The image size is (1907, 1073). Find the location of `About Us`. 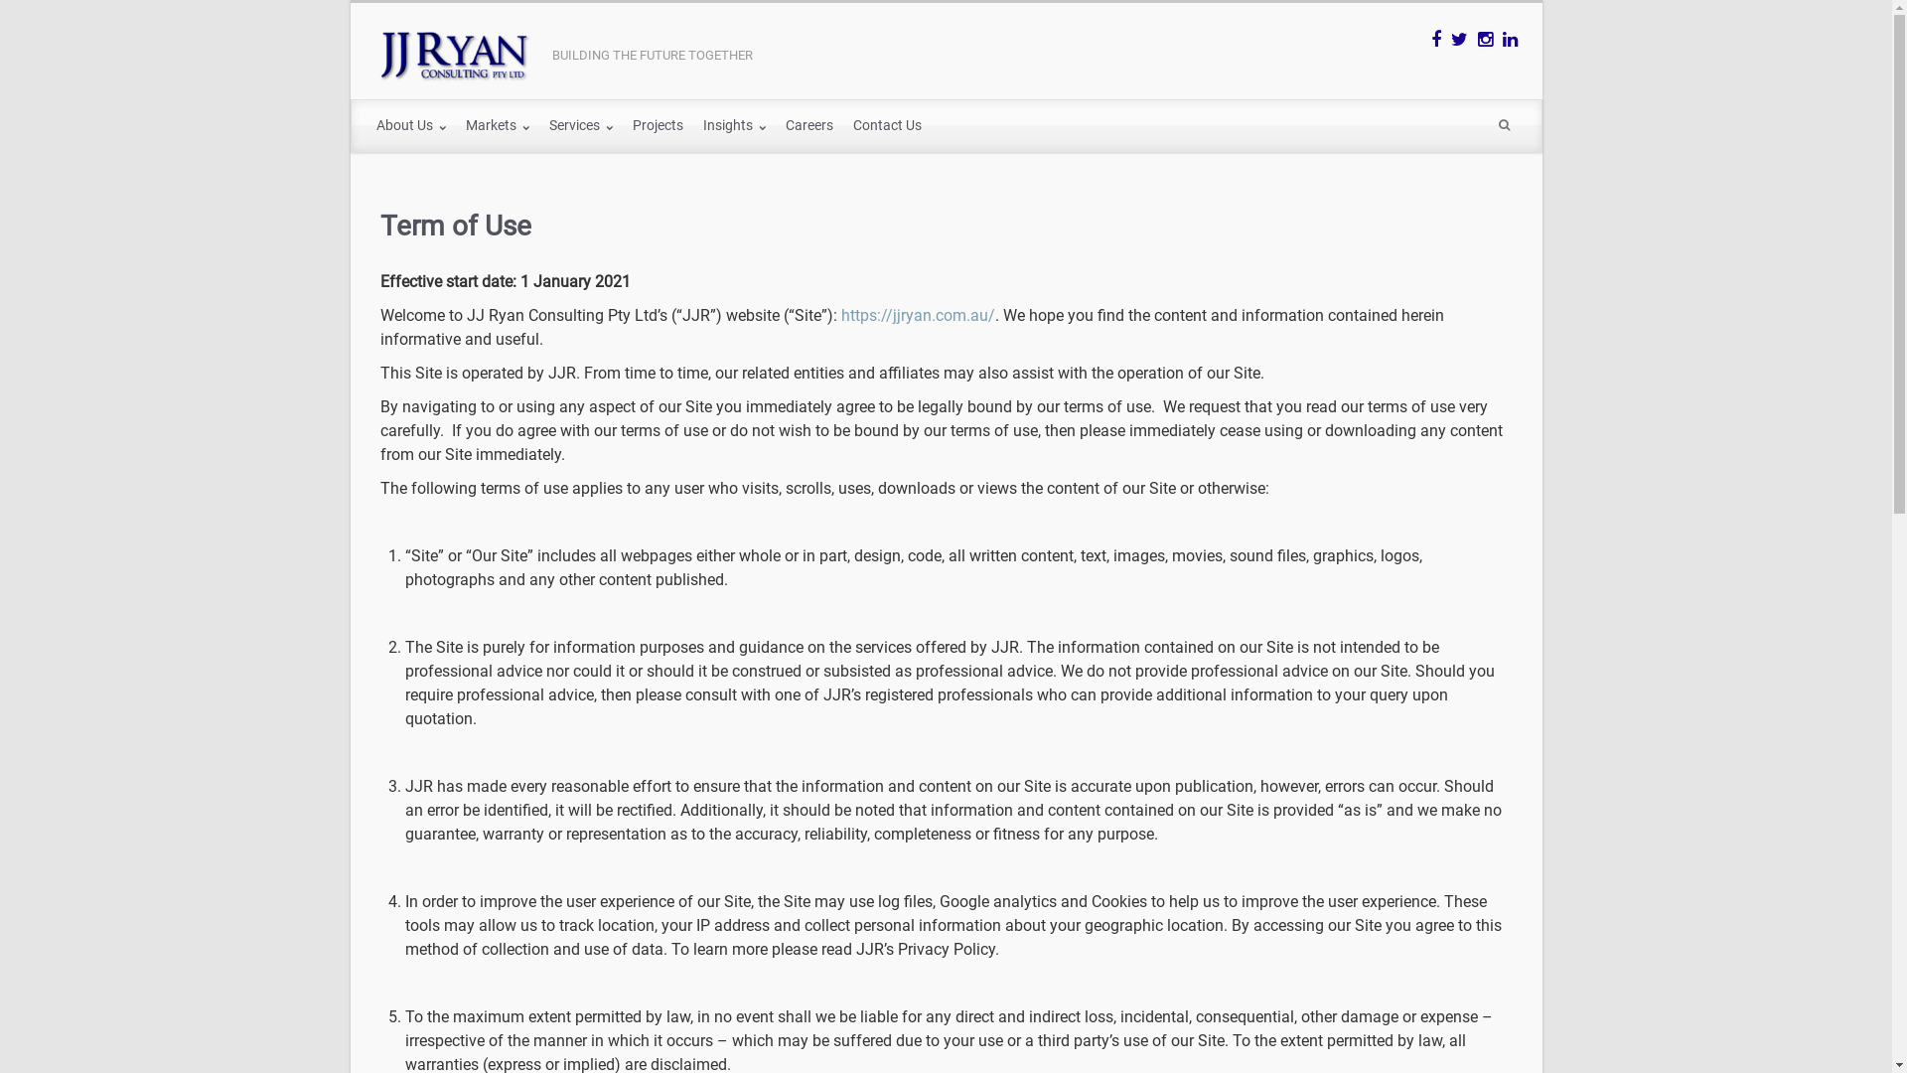

About Us is located at coordinates (410, 126).